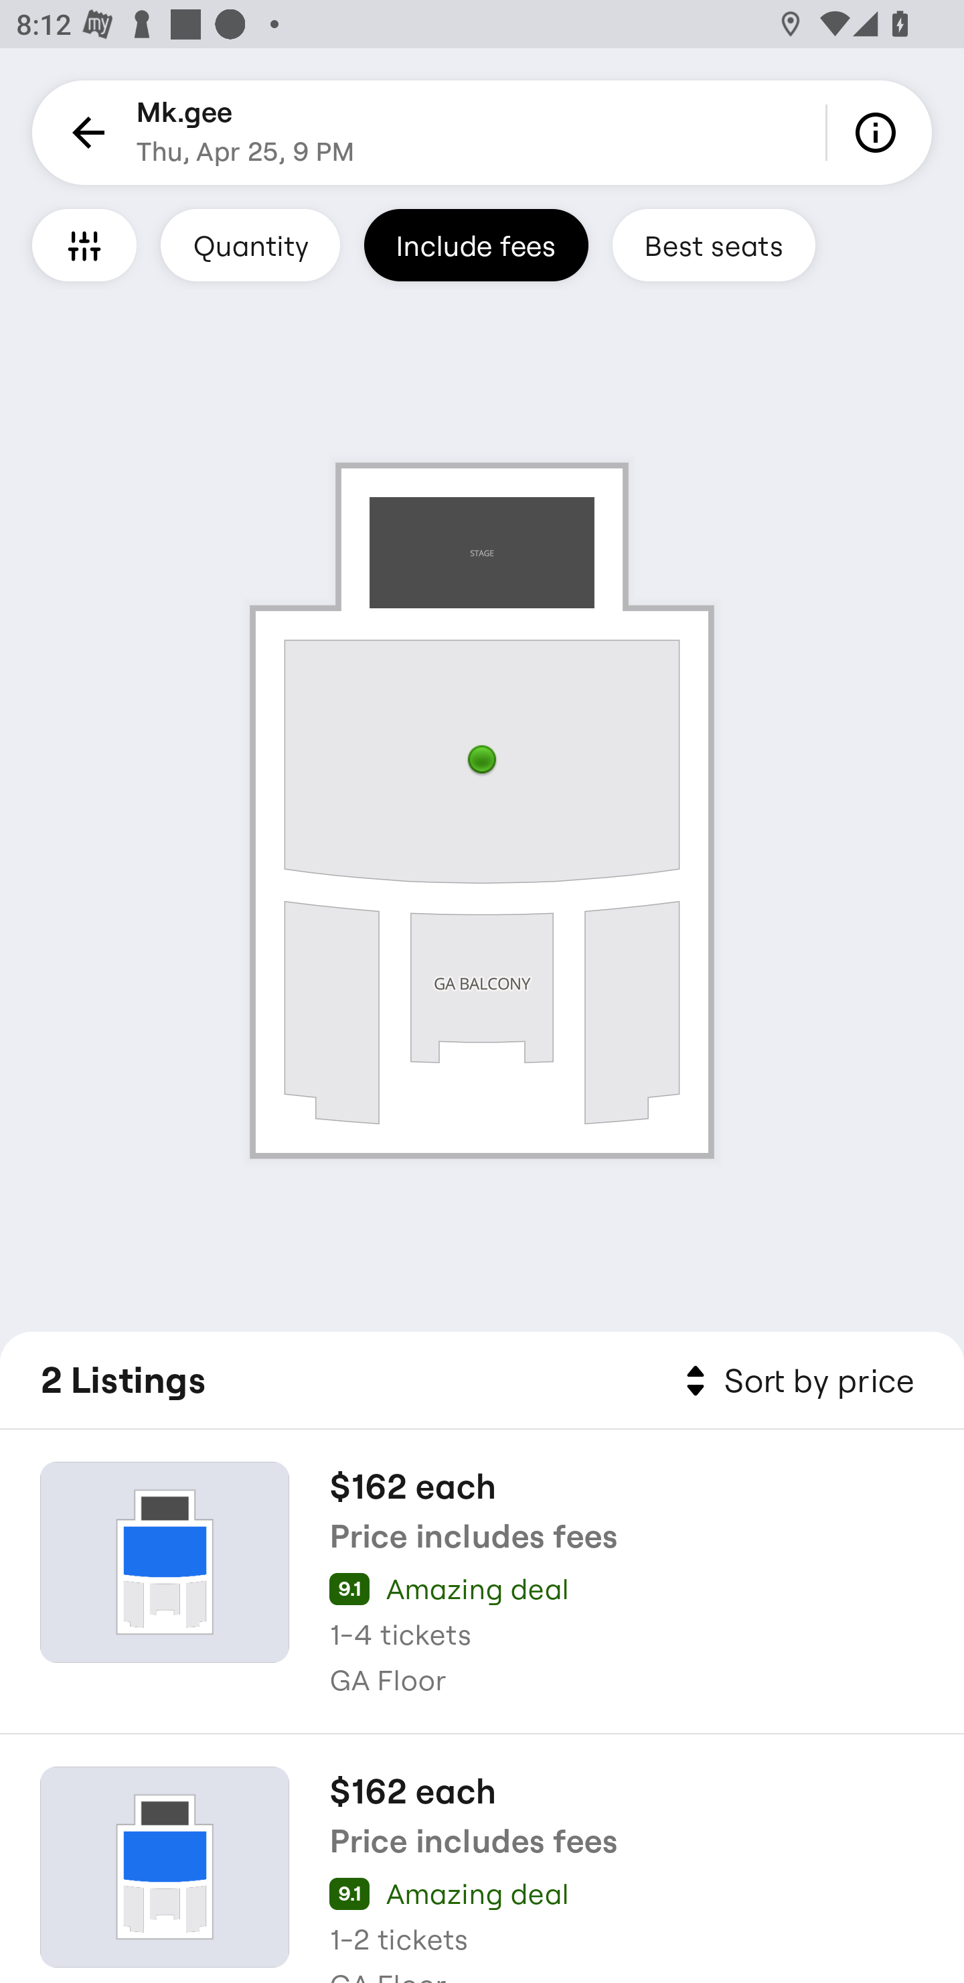 Image resolution: width=964 pixels, height=1983 pixels. Describe the element at coordinates (245, 133) in the screenshot. I see `Mk.gee Thu, Apr 25, 9 PM` at that location.